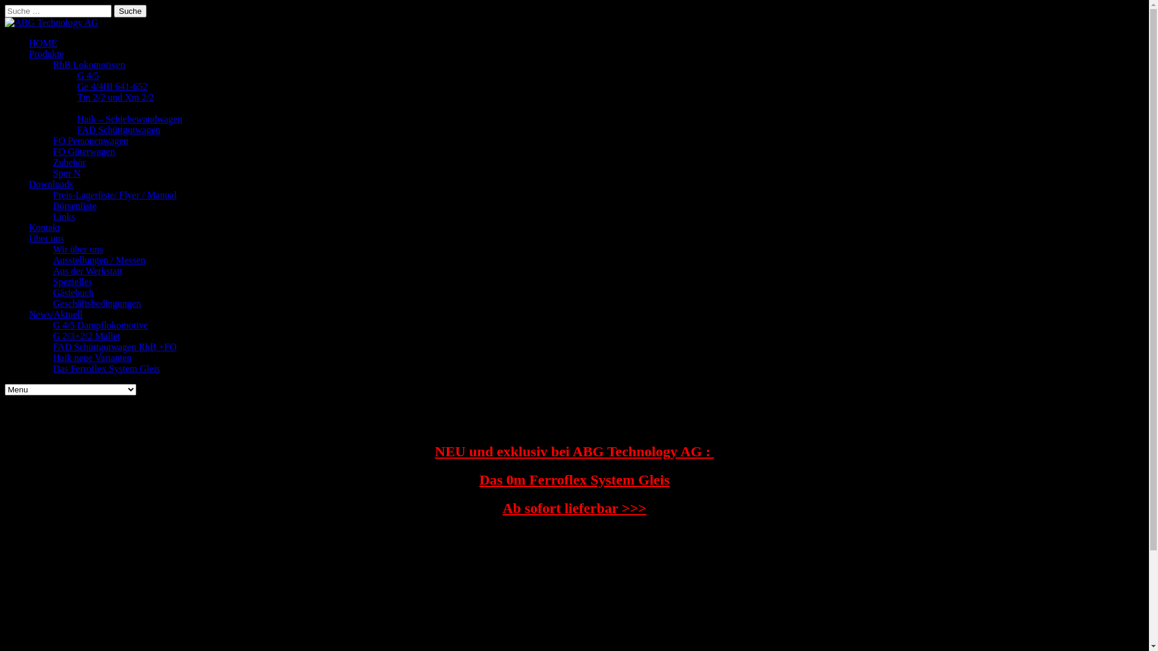  Describe the element at coordinates (87, 336) in the screenshot. I see `G 2/3+2/2 Mallet` at that location.